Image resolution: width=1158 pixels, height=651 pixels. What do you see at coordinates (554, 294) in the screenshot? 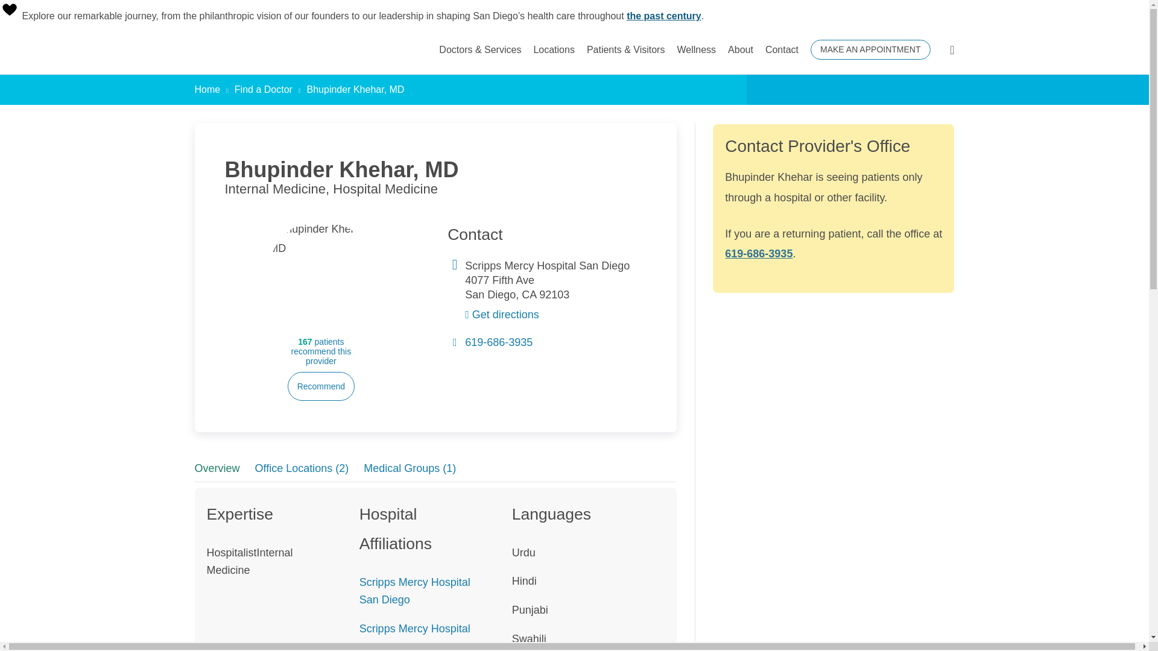
I see `92103` at bounding box center [554, 294].